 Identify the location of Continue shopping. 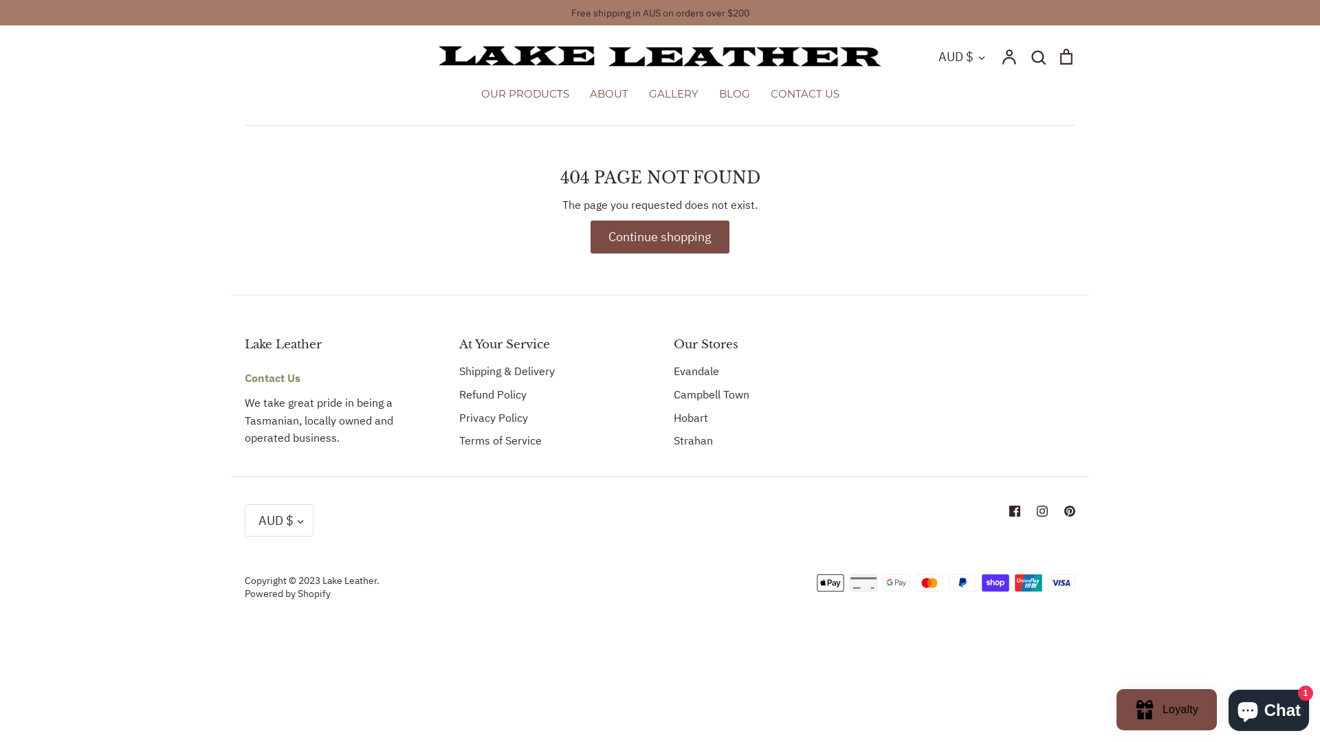
(660, 236).